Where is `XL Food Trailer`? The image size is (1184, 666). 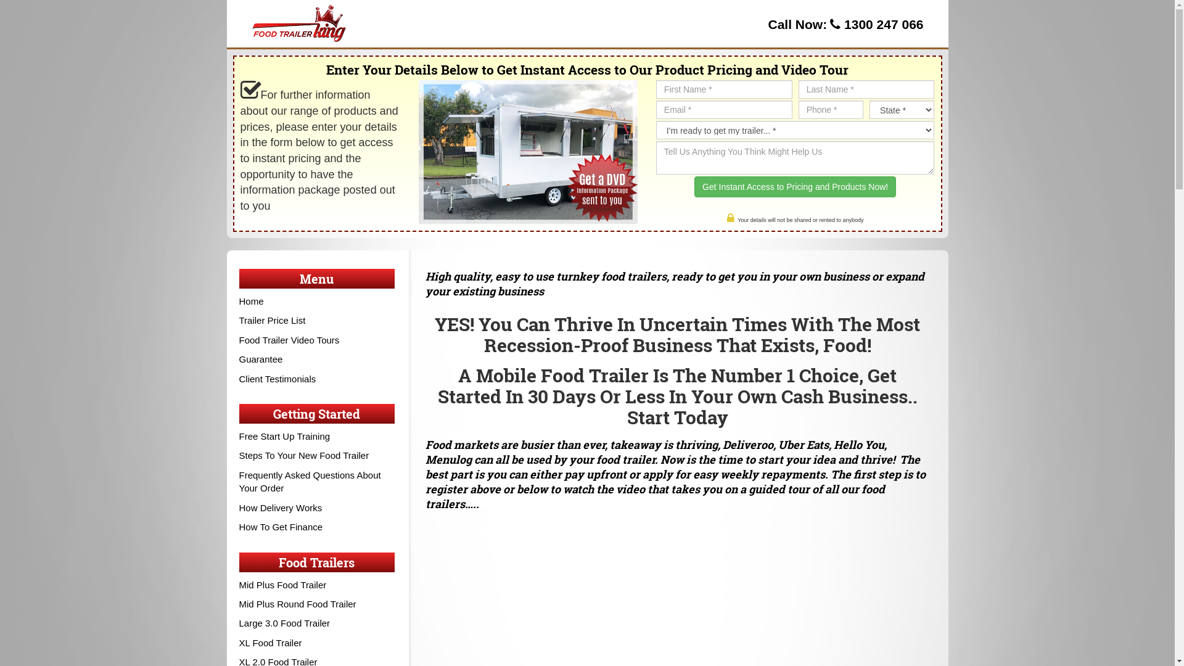
XL Food Trailer is located at coordinates (270, 643).